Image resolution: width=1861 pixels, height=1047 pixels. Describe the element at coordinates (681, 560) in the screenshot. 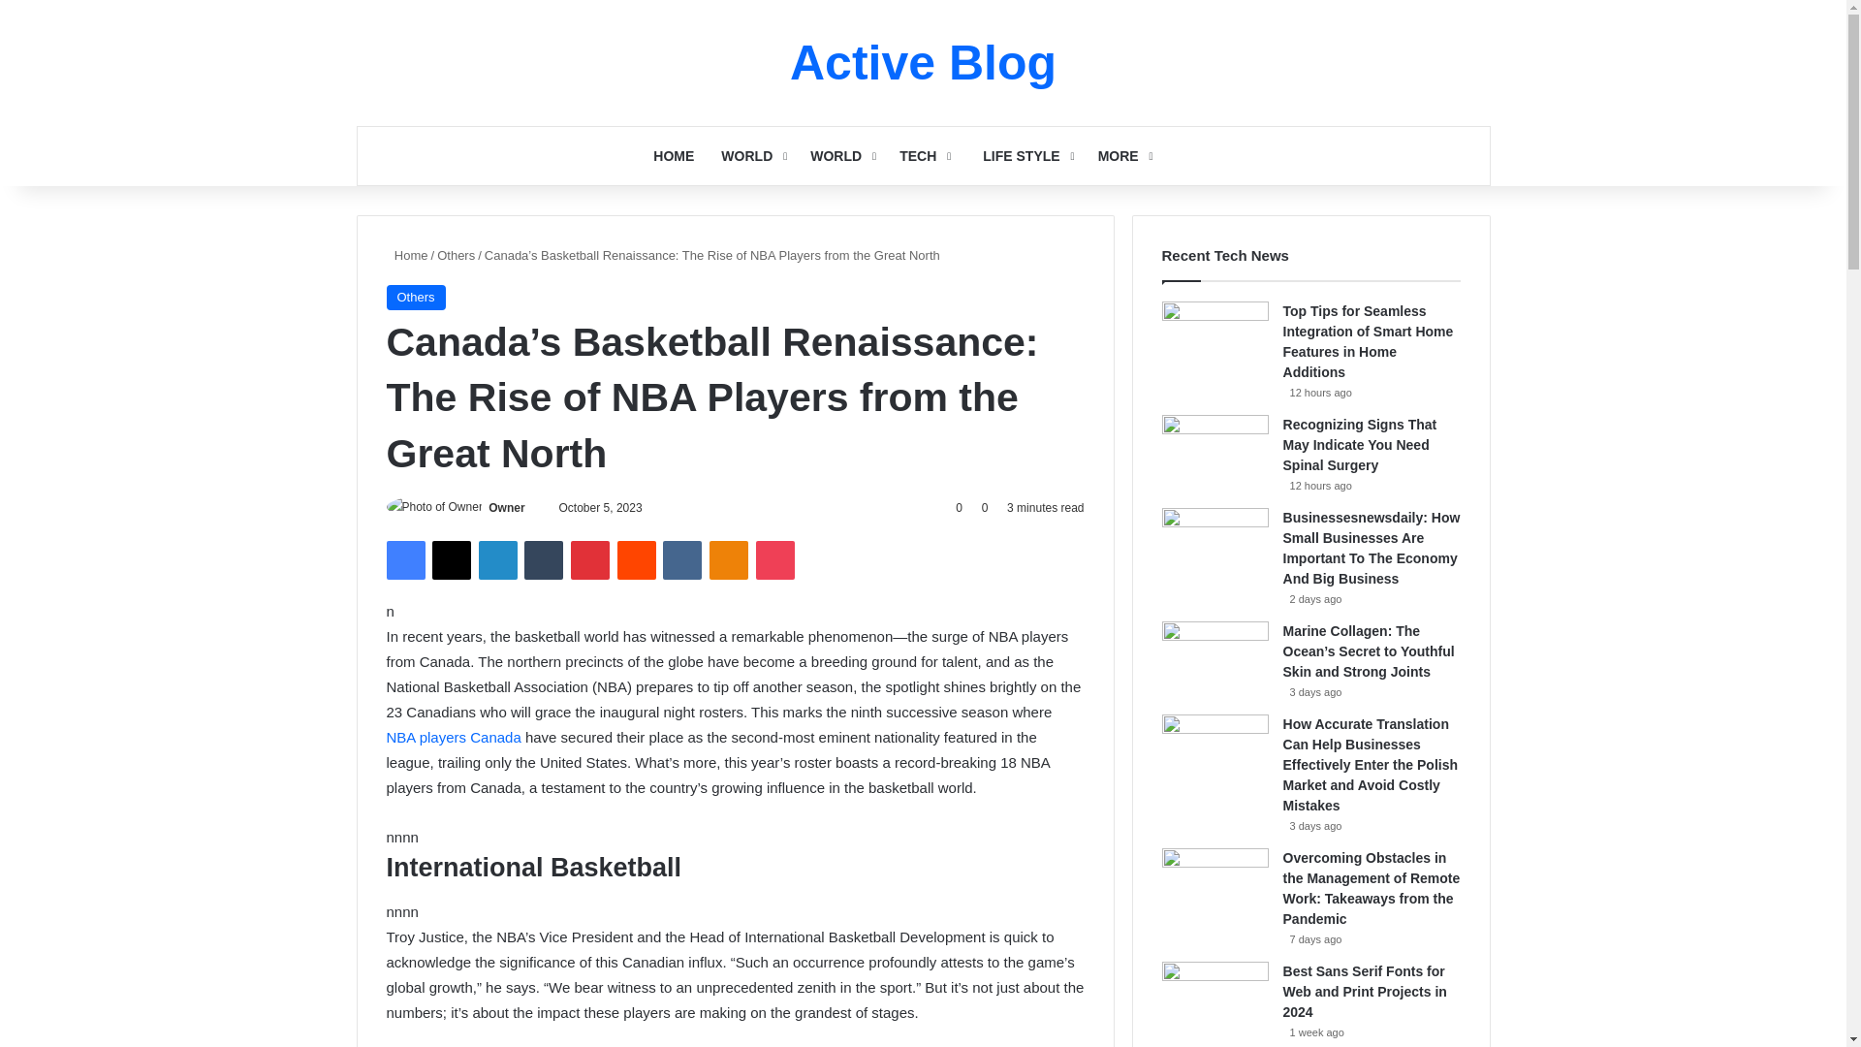

I see `VKontakte` at that location.